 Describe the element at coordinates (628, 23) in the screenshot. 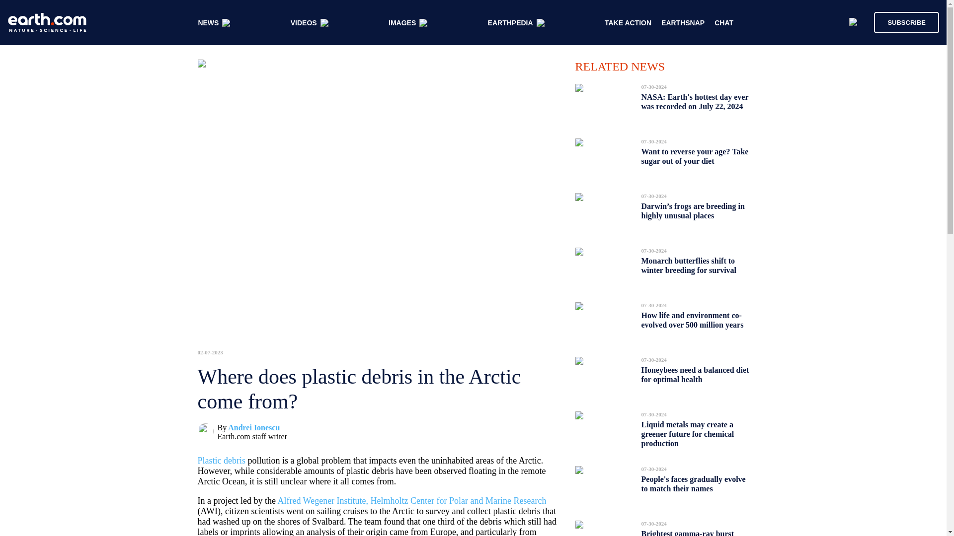

I see `TAKE ACTION` at that location.